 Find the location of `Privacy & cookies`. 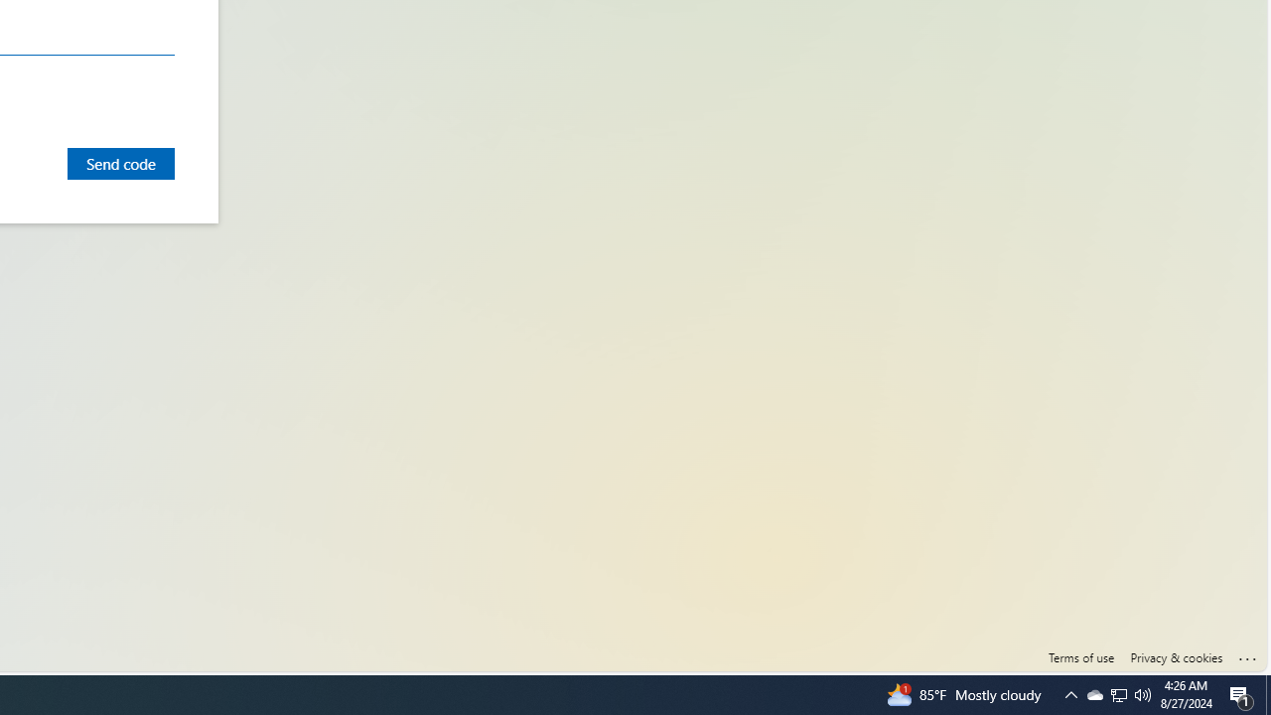

Privacy & cookies is located at coordinates (1176, 657).